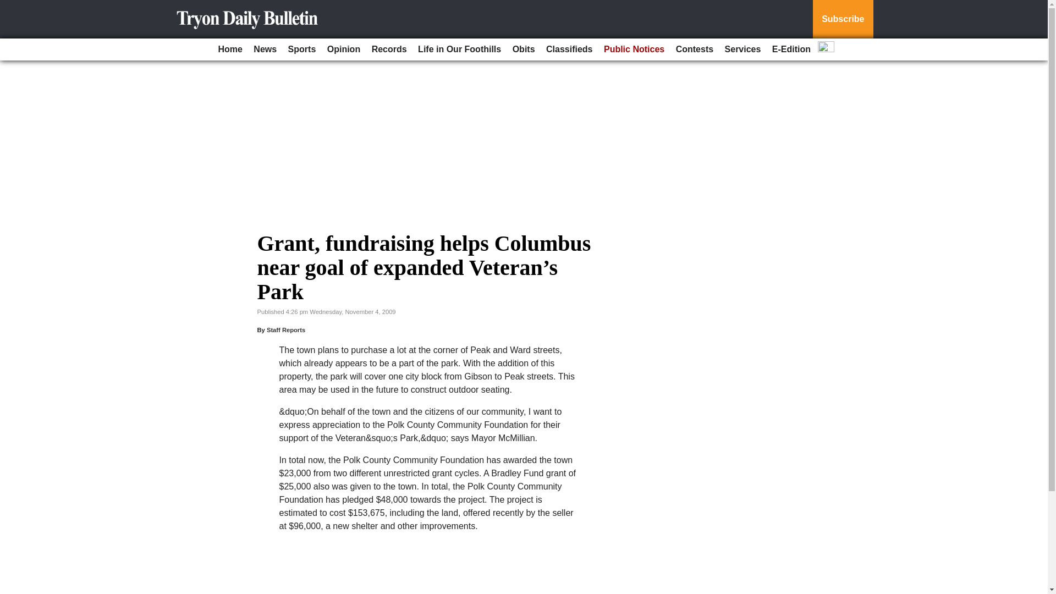 The height and width of the screenshot is (594, 1056). I want to click on Sports, so click(302, 50).